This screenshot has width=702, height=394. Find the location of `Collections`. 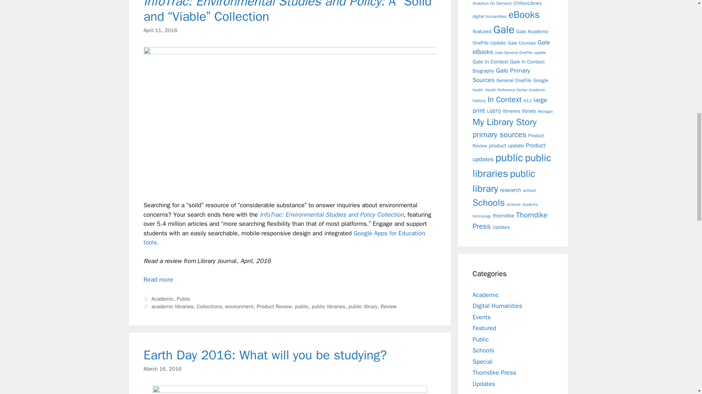

Collections is located at coordinates (209, 306).